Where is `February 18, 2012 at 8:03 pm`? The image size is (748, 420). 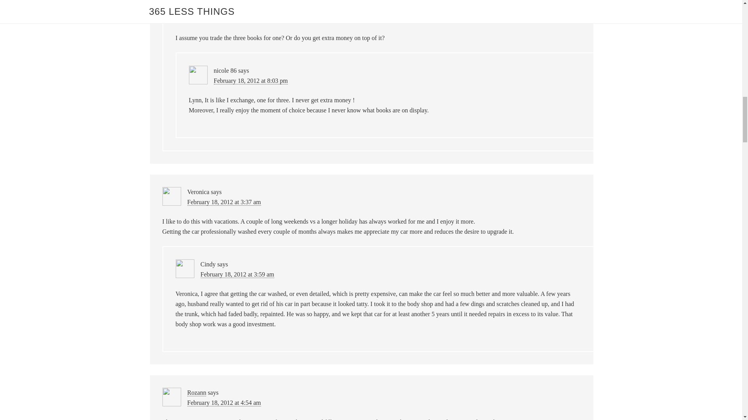
February 18, 2012 at 8:03 pm is located at coordinates (250, 81).